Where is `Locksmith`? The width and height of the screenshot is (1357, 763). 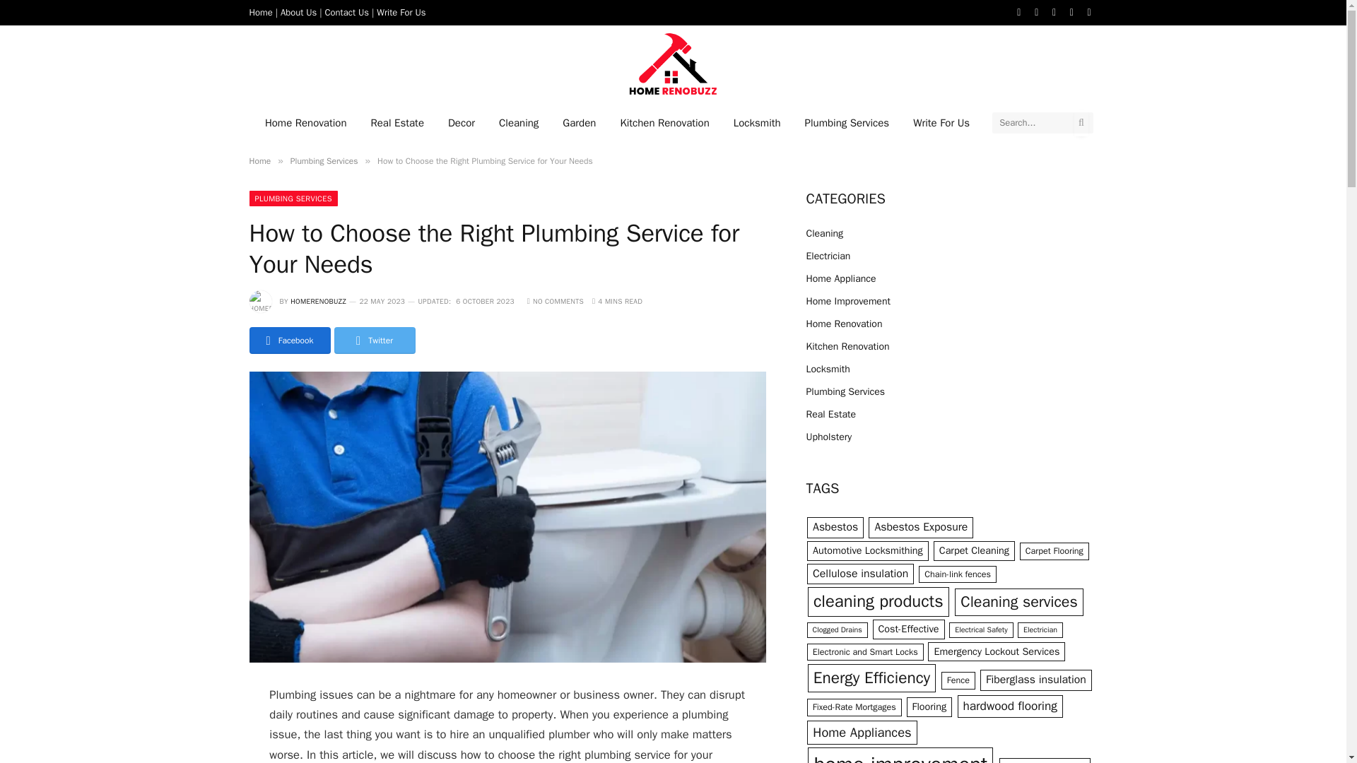 Locksmith is located at coordinates (757, 122).